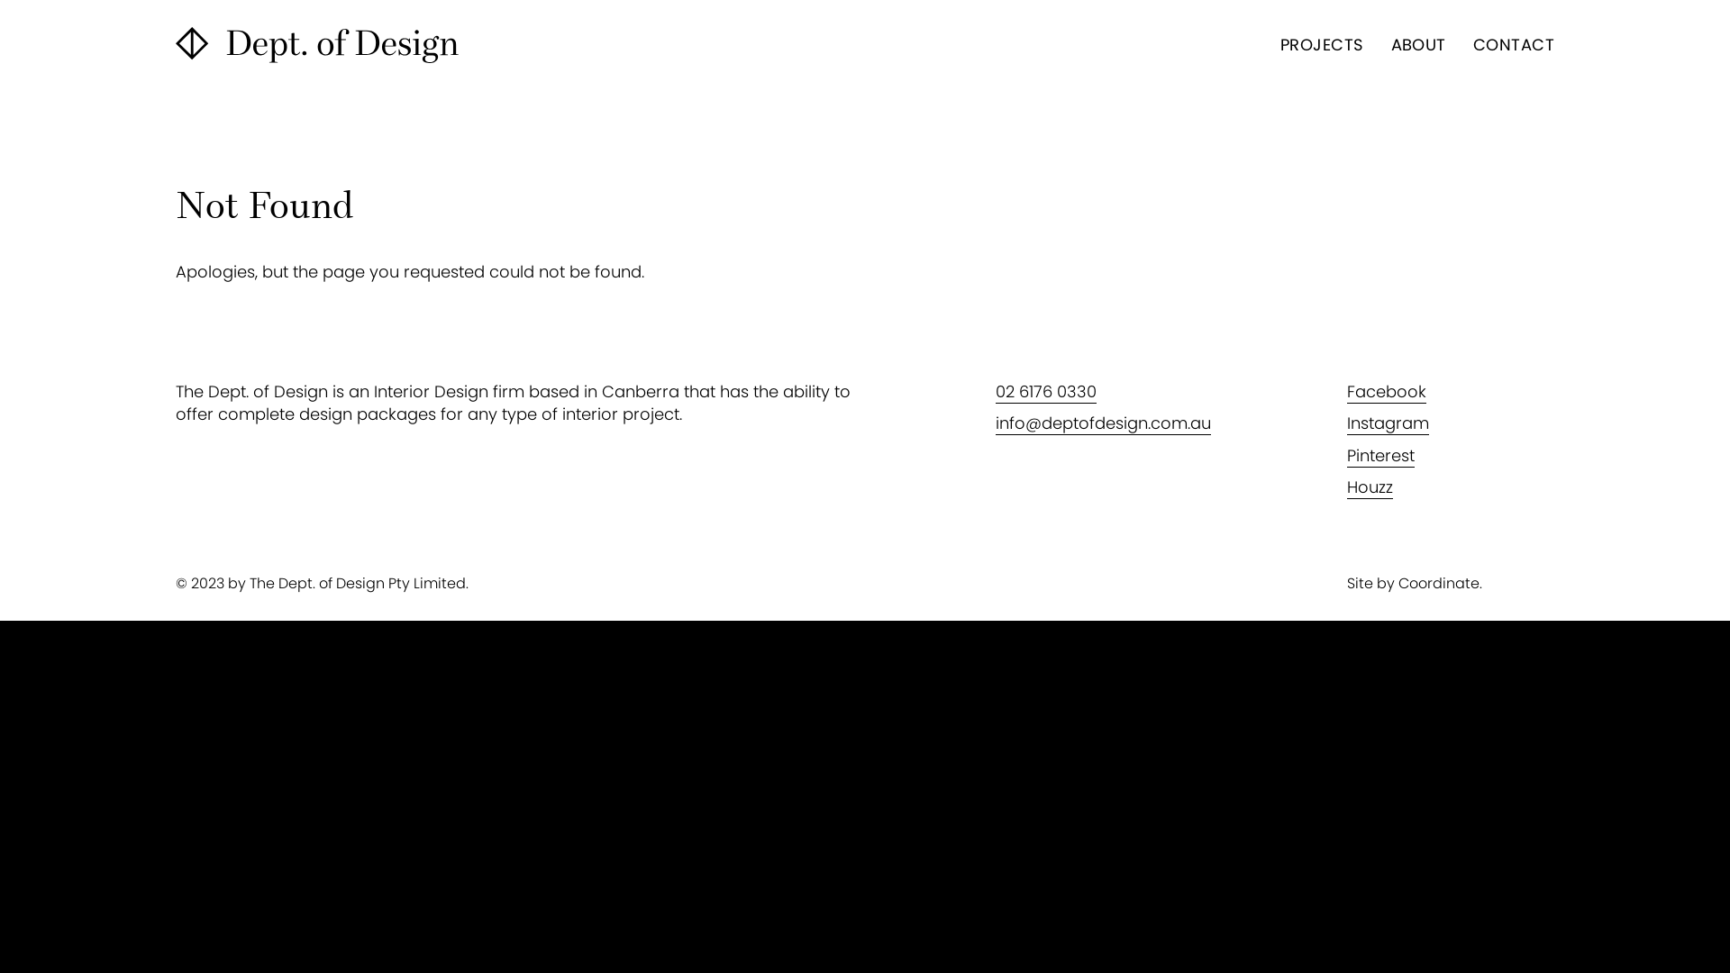 The image size is (1730, 973). What do you see at coordinates (1046, 391) in the screenshot?
I see `02 6176 0330` at bounding box center [1046, 391].